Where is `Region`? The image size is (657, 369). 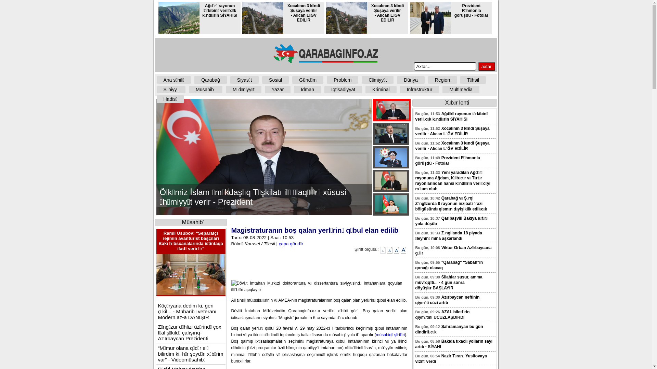
Region is located at coordinates (442, 80).